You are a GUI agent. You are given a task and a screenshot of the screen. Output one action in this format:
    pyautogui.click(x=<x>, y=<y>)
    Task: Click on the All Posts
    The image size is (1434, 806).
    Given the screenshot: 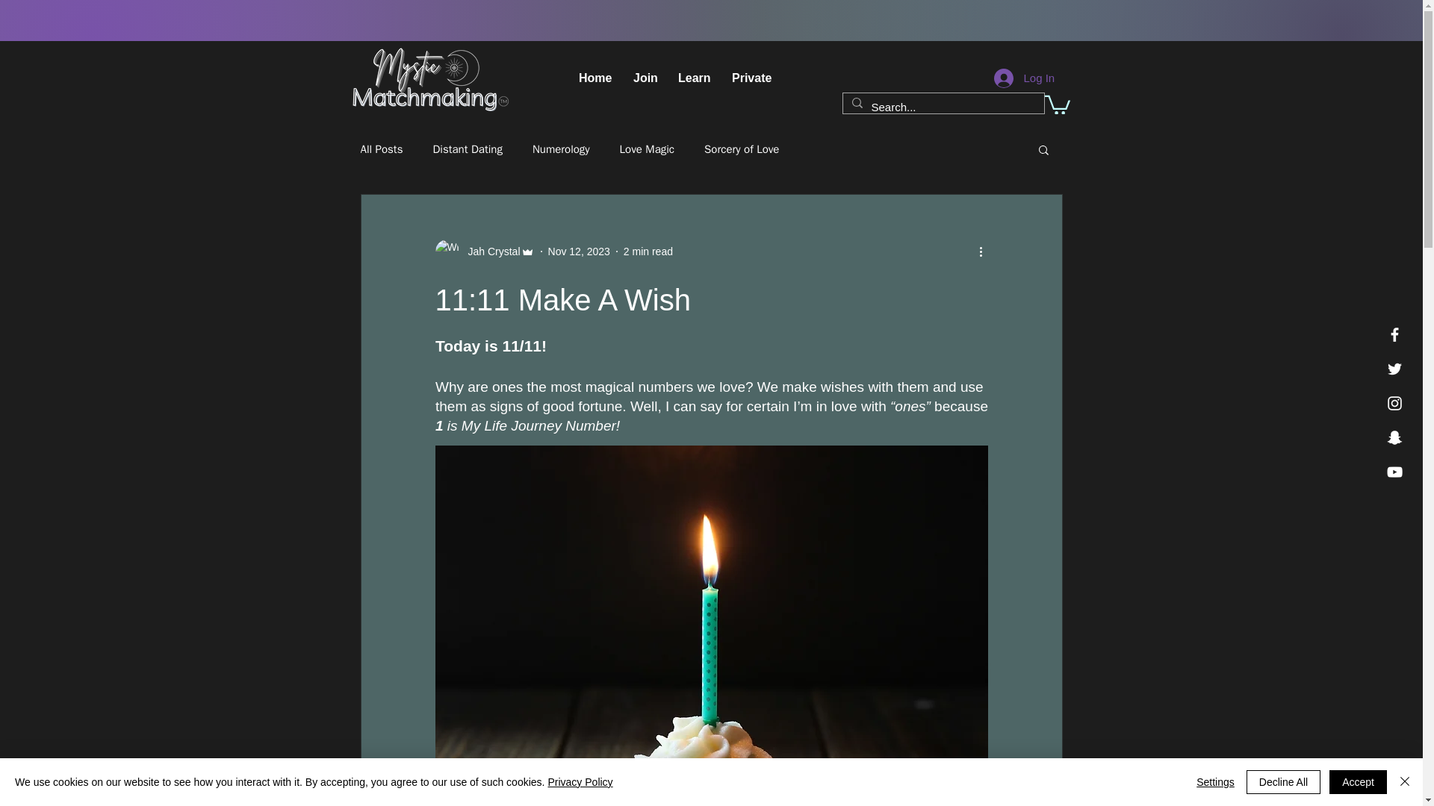 What is the action you would take?
    pyautogui.click(x=381, y=149)
    